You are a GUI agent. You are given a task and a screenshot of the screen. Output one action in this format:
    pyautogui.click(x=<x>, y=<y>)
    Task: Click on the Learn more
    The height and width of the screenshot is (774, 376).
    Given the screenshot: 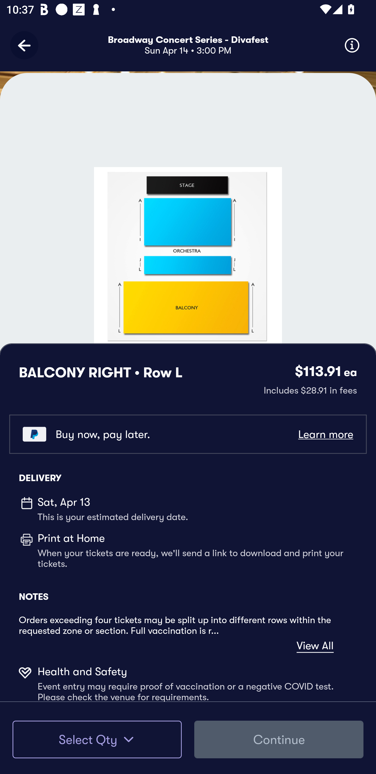 What is the action you would take?
    pyautogui.click(x=325, y=435)
    